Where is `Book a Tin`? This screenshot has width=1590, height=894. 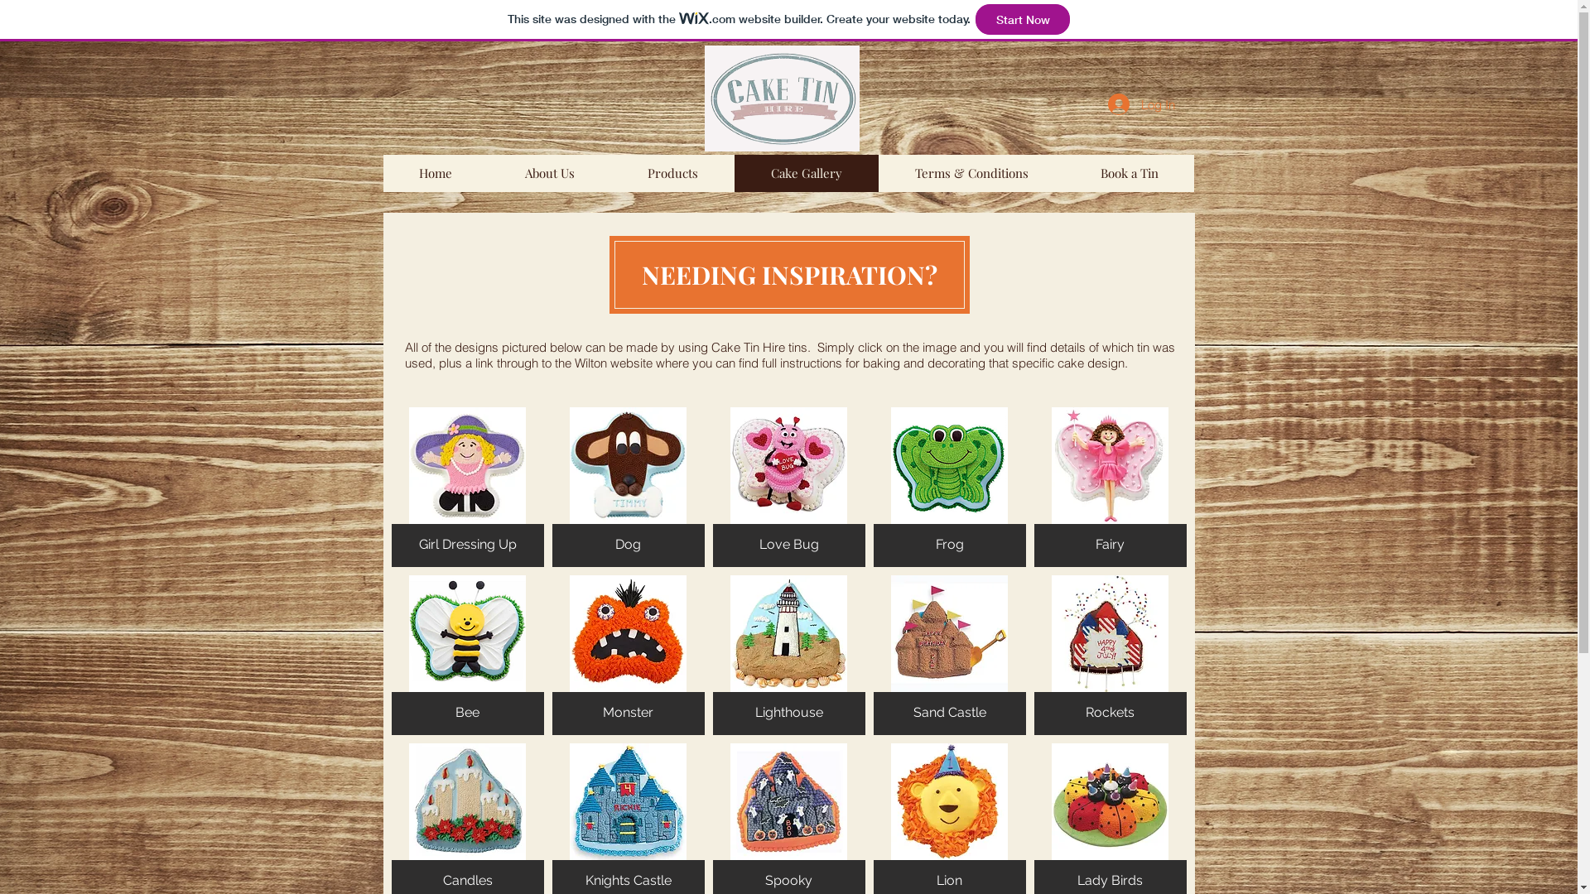
Book a Tin is located at coordinates (1128, 173).